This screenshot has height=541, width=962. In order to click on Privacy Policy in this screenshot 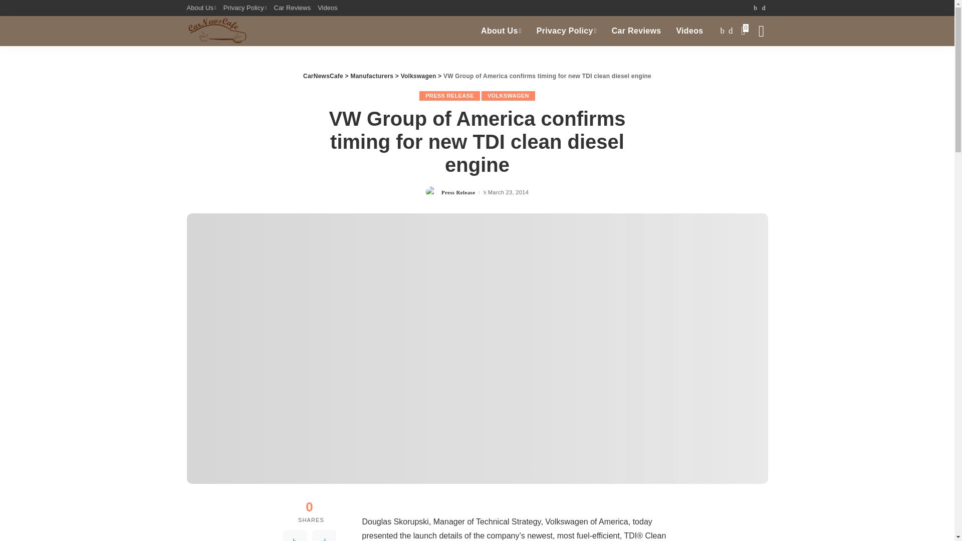, I will do `click(245, 8)`.